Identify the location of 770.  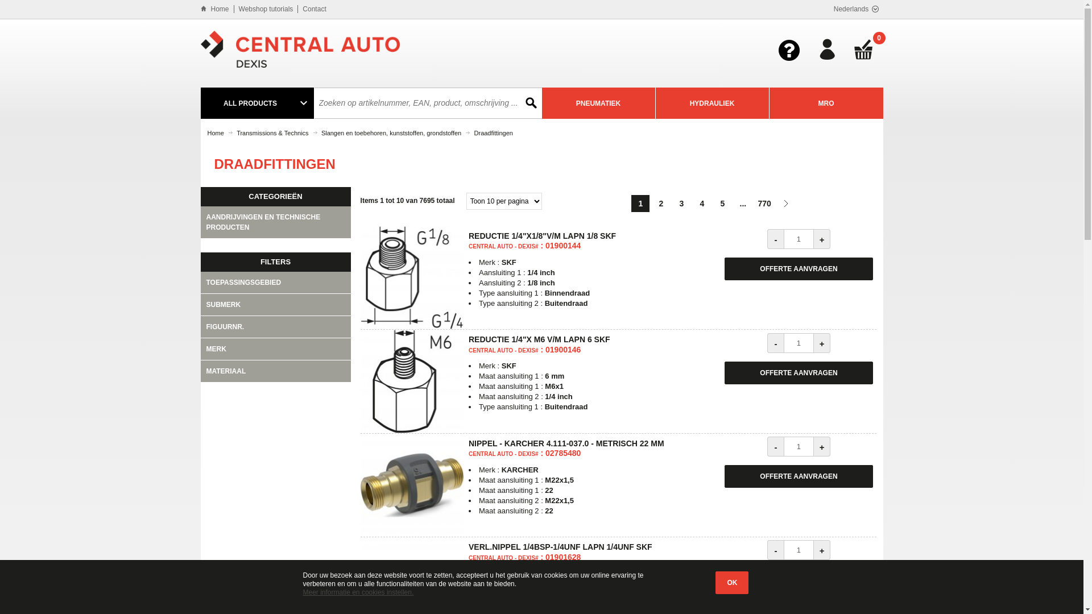
(764, 204).